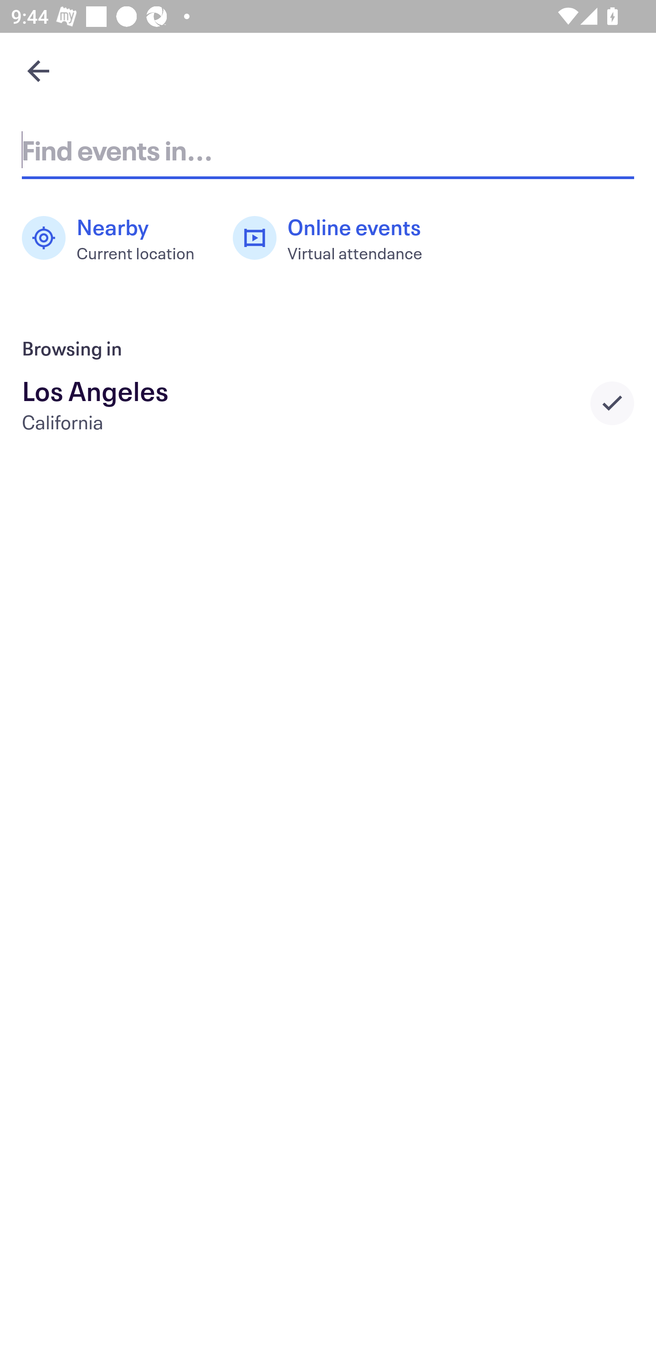  What do you see at coordinates (328, 403) in the screenshot?
I see `Los Angeles California Selected city` at bounding box center [328, 403].